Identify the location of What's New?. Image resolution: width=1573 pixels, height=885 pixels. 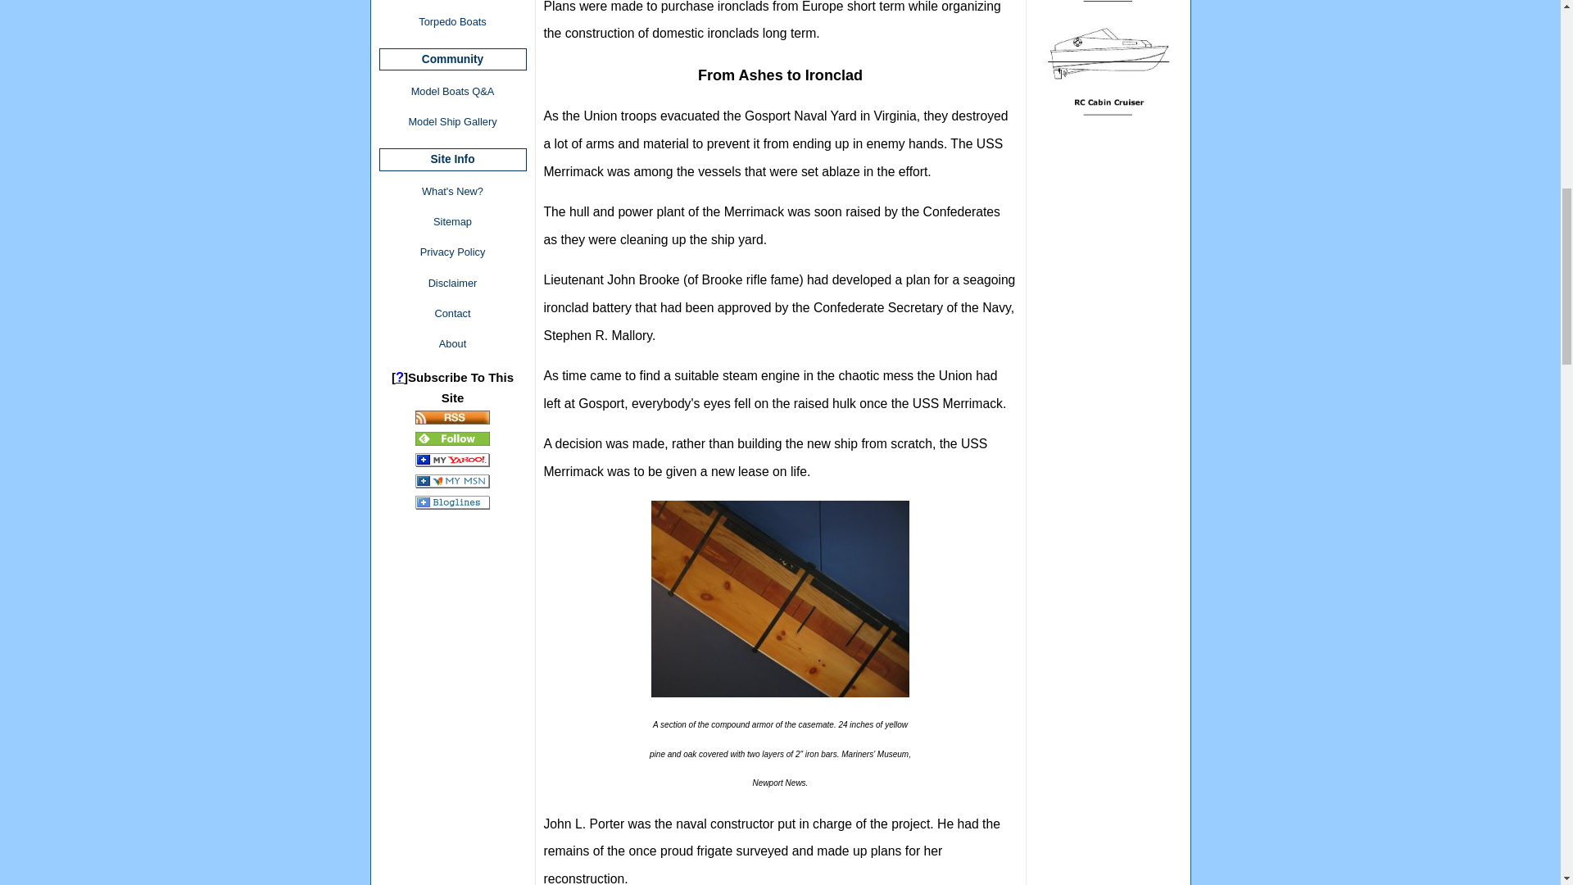
(452, 191).